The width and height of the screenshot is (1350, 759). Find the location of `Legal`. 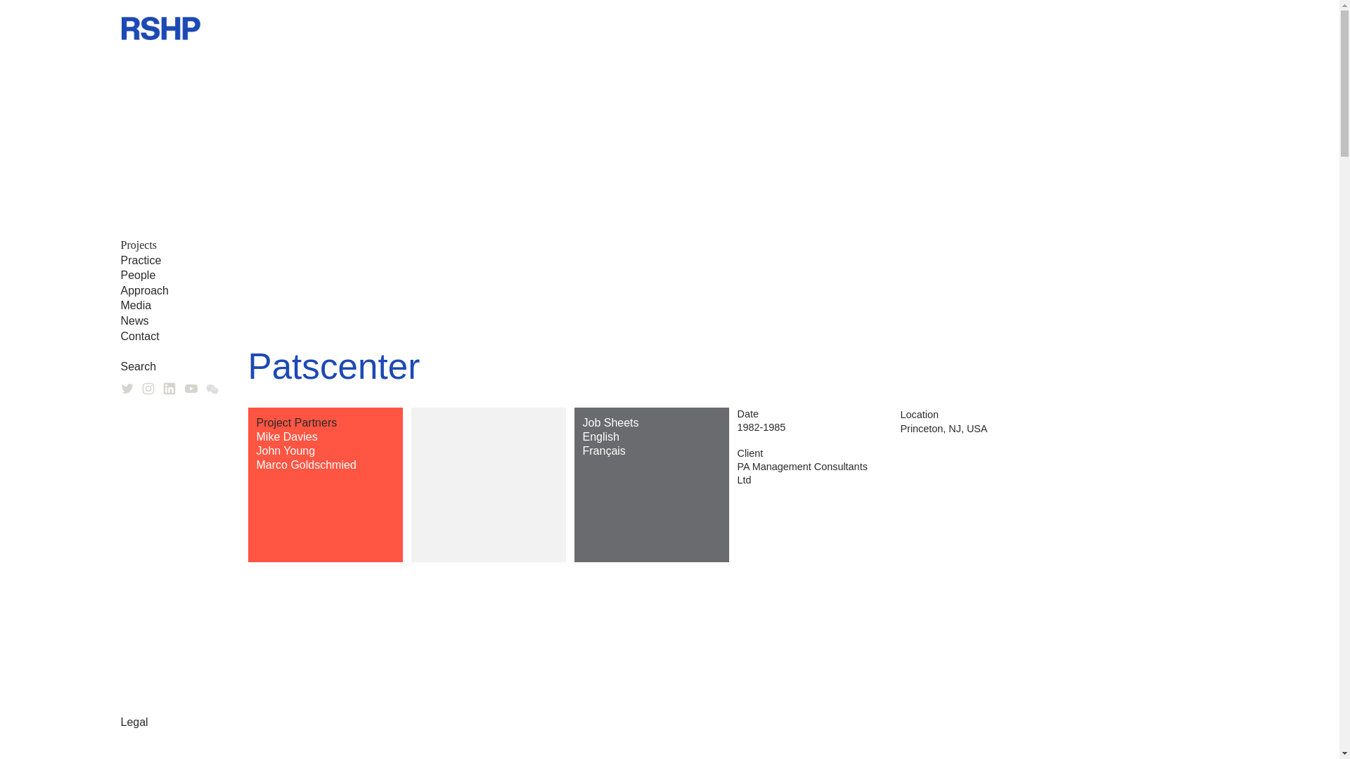

Legal is located at coordinates (135, 722).